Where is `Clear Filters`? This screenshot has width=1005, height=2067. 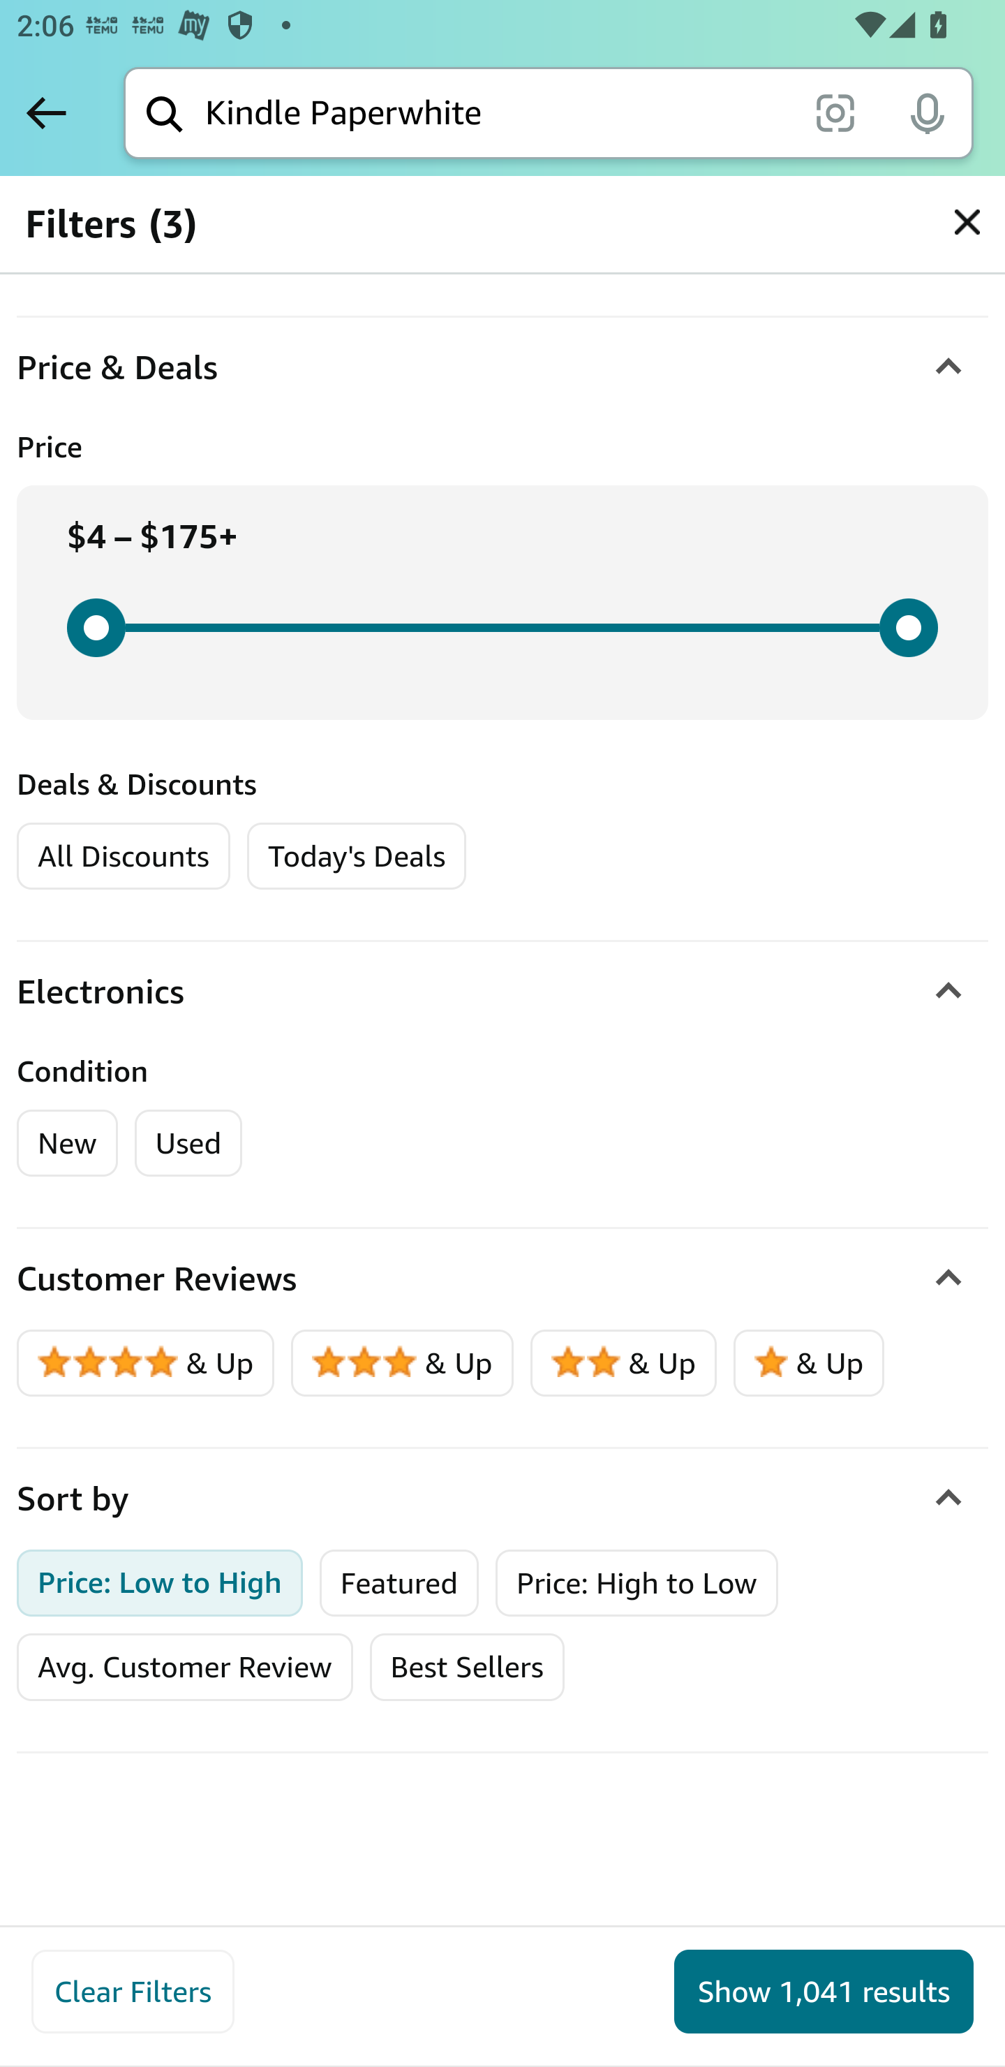
Clear Filters is located at coordinates (133, 1992).